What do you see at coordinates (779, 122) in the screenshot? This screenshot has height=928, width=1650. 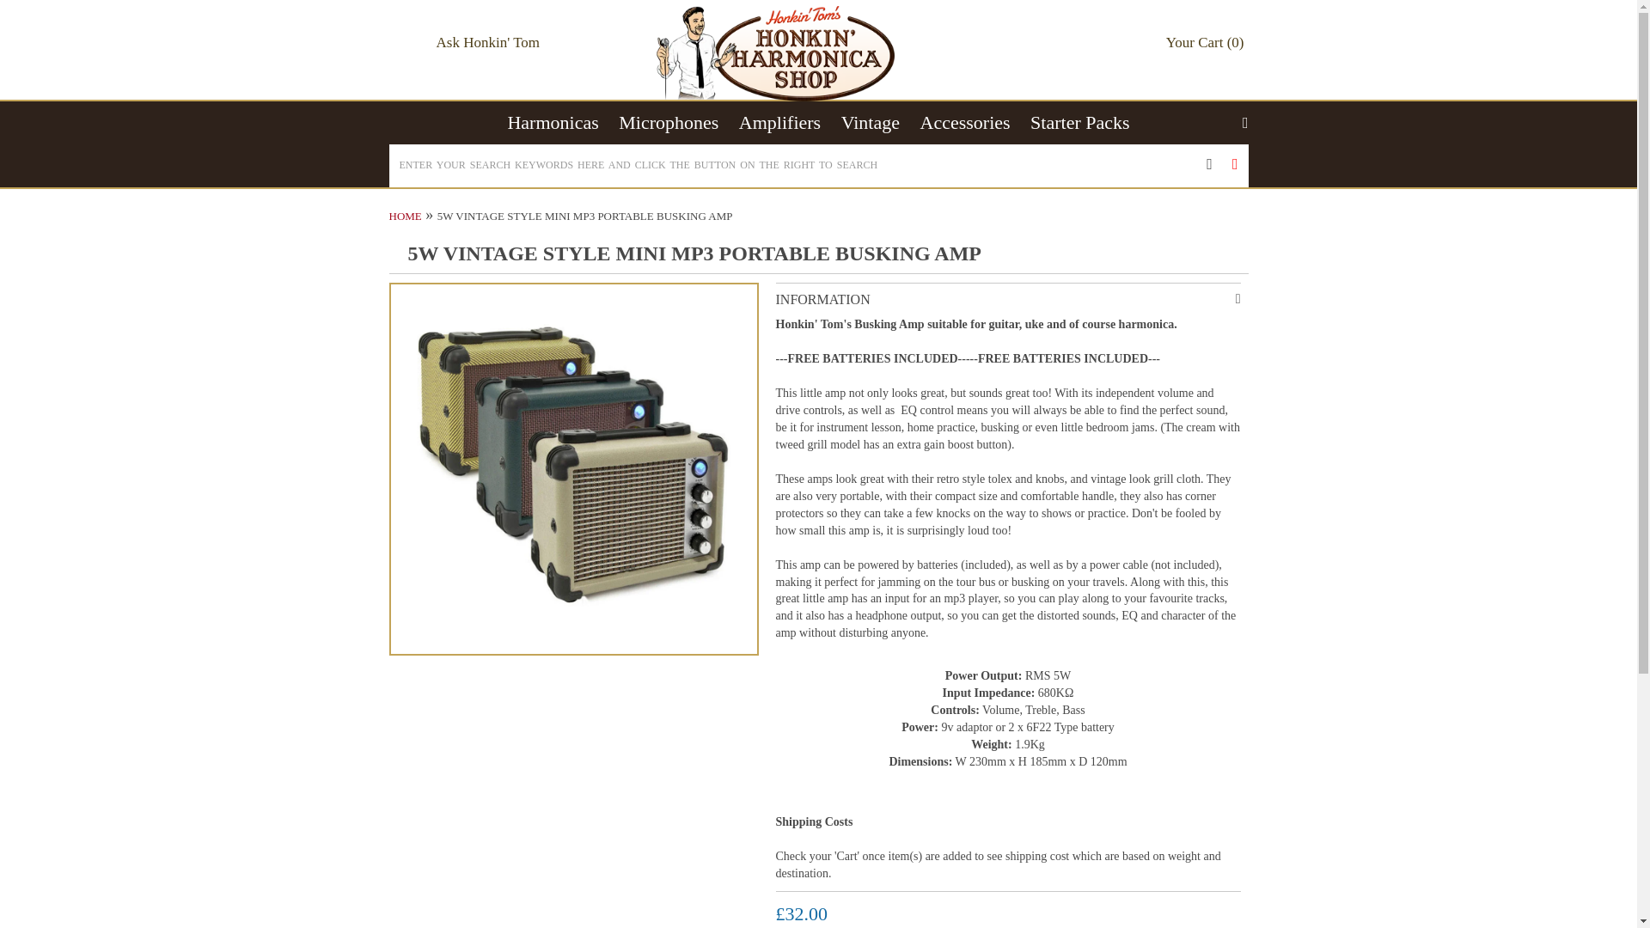 I see `Amplifiers` at bounding box center [779, 122].